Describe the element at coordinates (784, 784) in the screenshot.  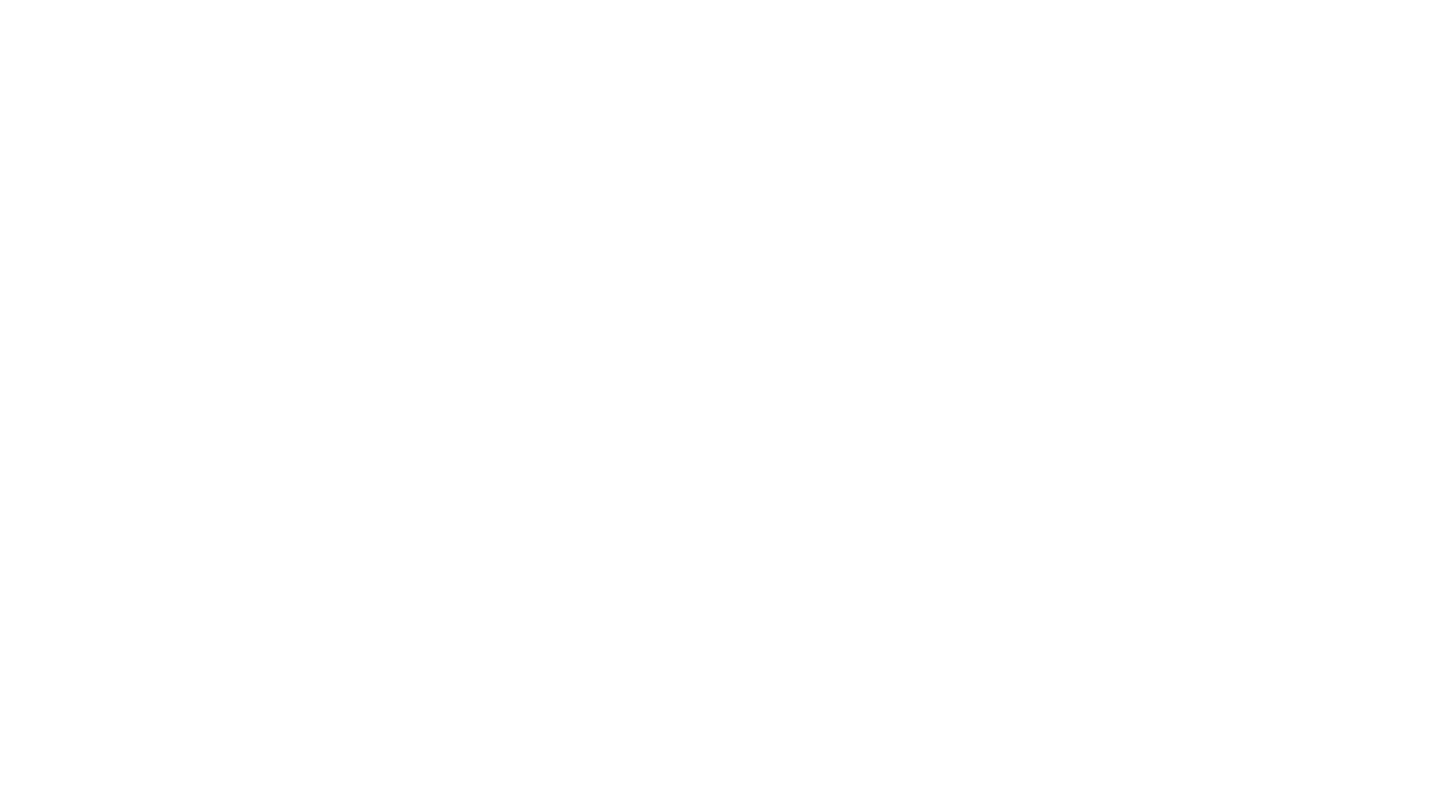
I see `Cloudflare` at that location.